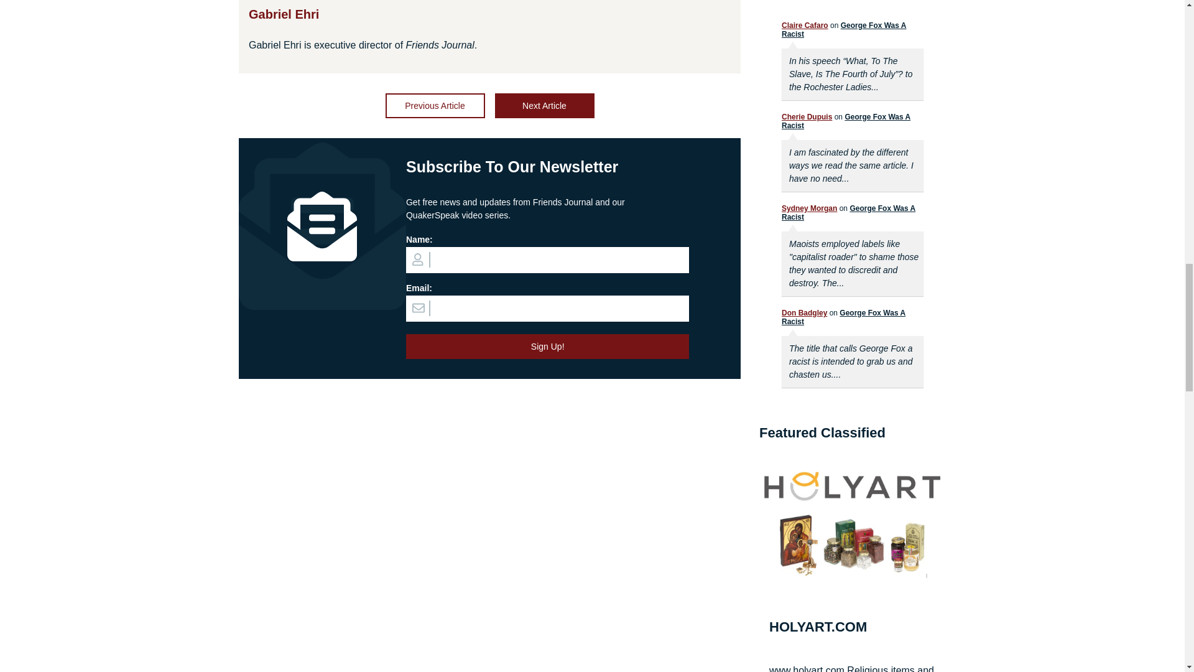  What do you see at coordinates (435, 106) in the screenshot?
I see `Previous Article` at bounding box center [435, 106].